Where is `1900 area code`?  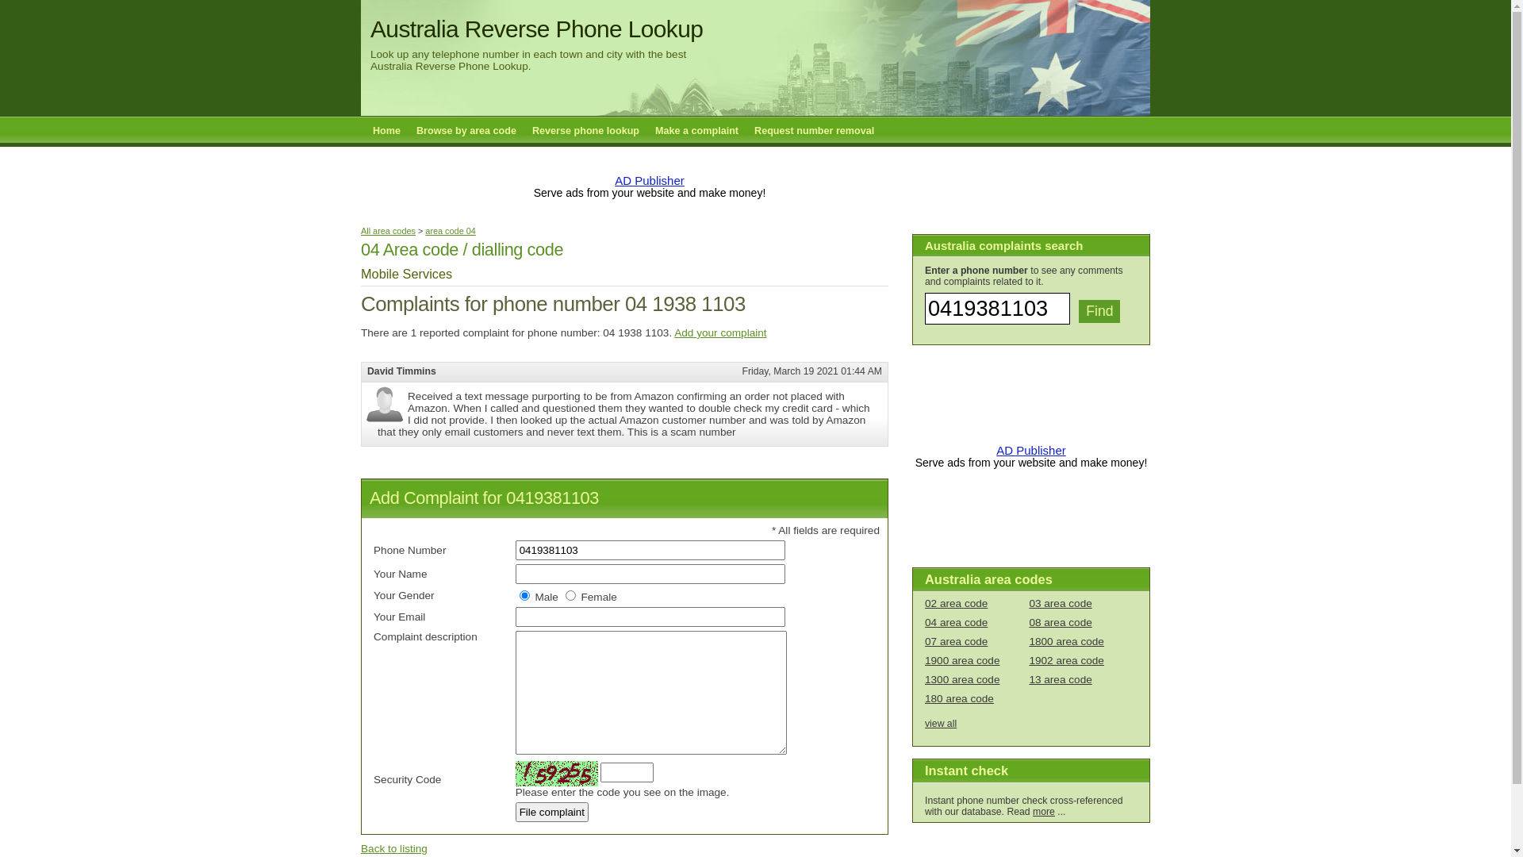 1900 area code is located at coordinates (962, 660).